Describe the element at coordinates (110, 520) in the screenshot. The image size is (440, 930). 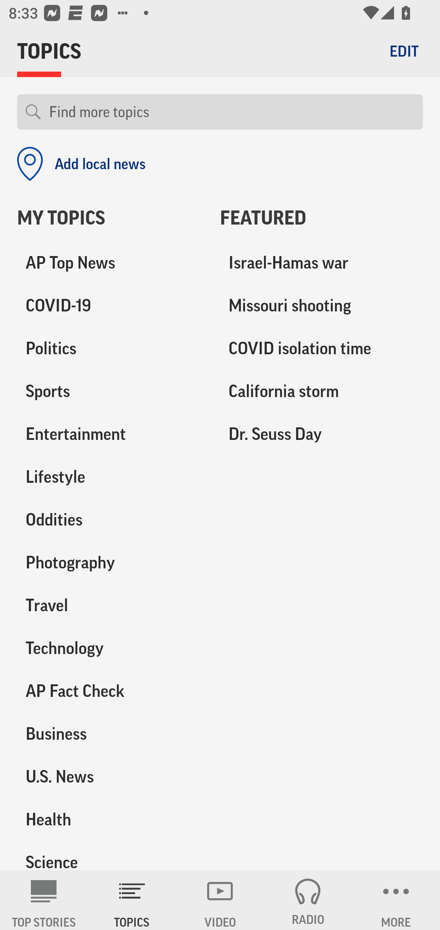
I see `Oddities` at that location.